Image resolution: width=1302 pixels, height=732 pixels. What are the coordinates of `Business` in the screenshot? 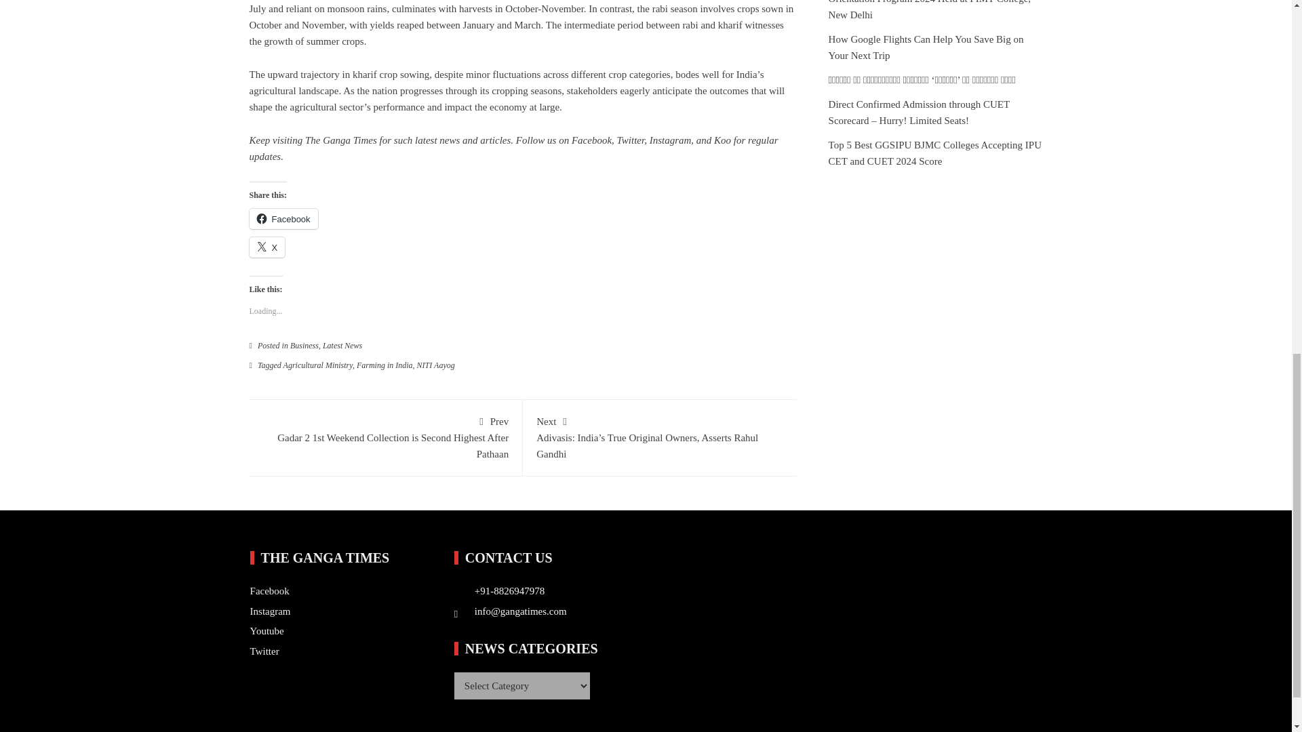 It's located at (304, 346).